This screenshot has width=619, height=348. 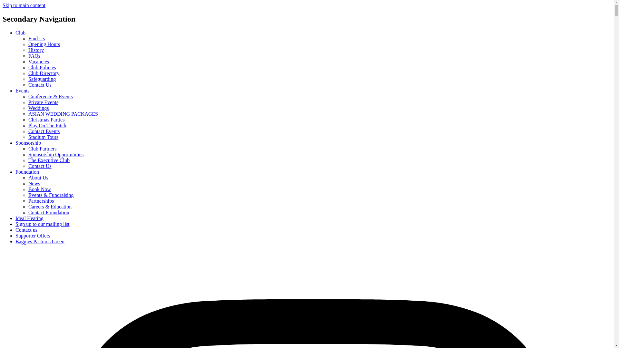 What do you see at coordinates (44, 131) in the screenshot?
I see `Contact Events` at bounding box center [44, 131].